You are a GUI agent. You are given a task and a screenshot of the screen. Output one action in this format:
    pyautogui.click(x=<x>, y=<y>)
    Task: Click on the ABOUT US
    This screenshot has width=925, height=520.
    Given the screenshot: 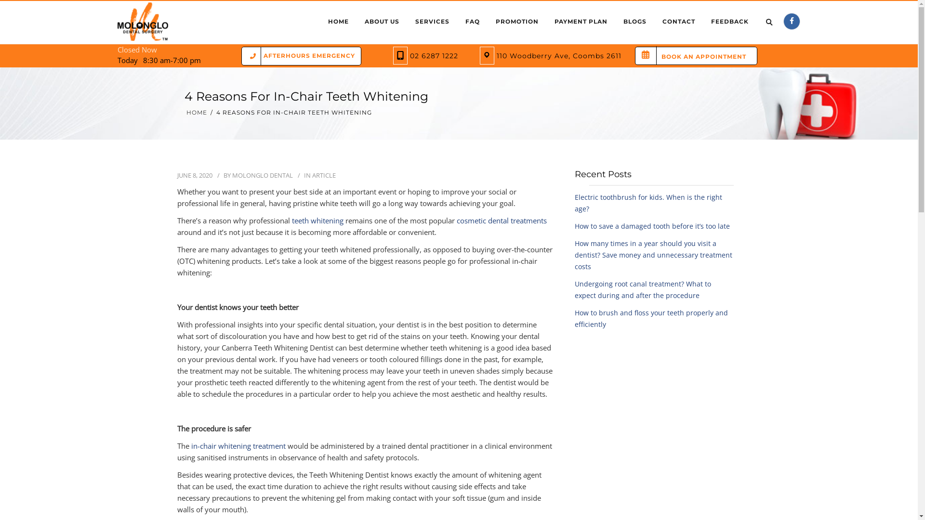 What is the action you would take?
    pyautogui.click(x=382, y=22)
    